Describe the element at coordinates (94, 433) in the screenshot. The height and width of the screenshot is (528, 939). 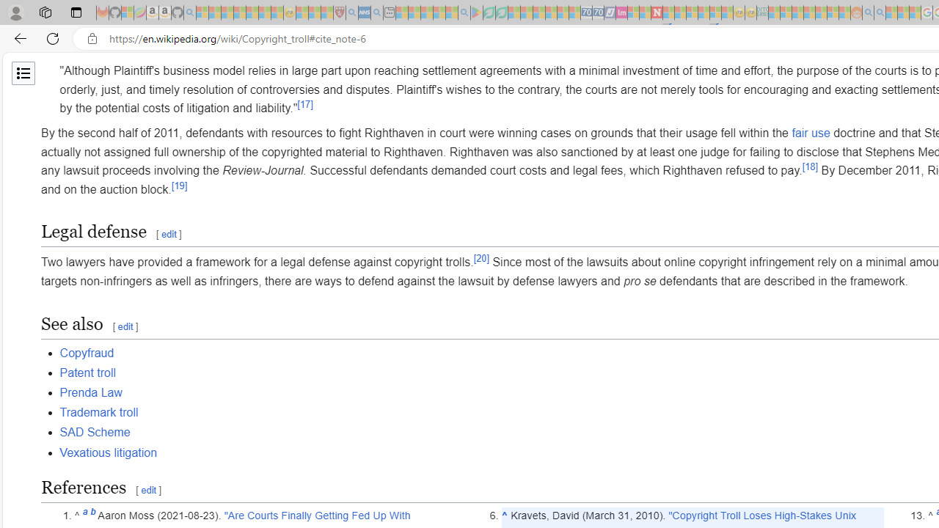
I see `SAD Scheme` at that location.